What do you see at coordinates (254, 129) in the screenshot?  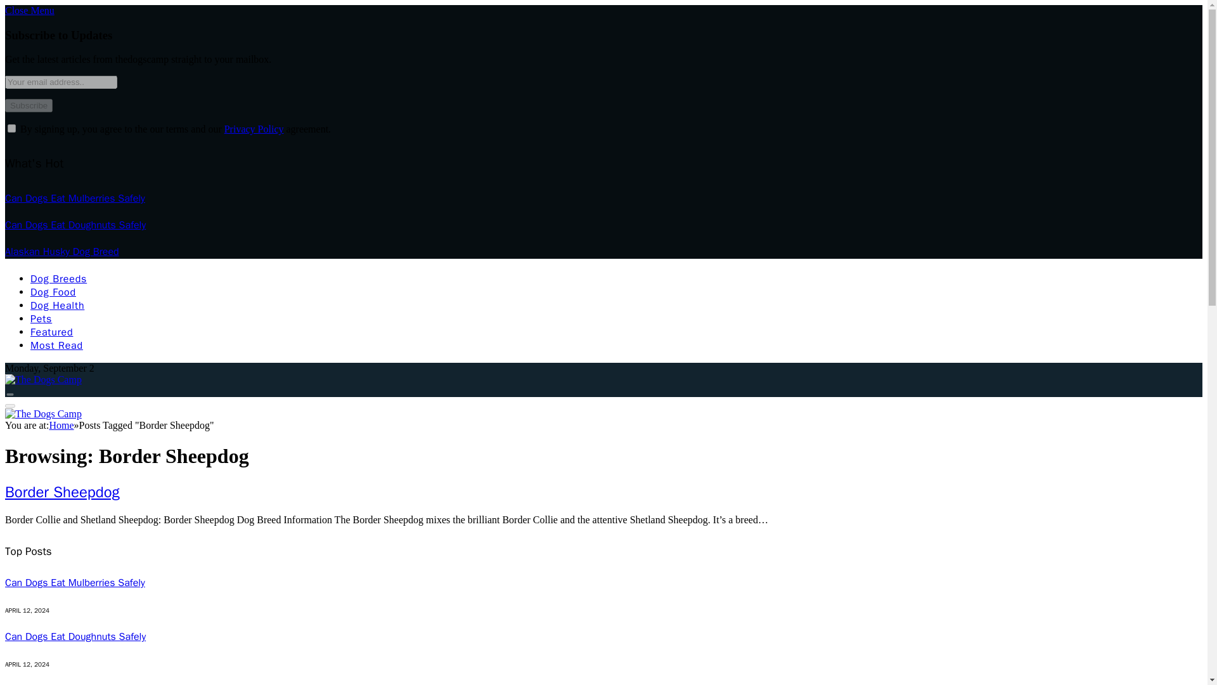 I see `Privacy Policy` at bounding box center [254, 129].